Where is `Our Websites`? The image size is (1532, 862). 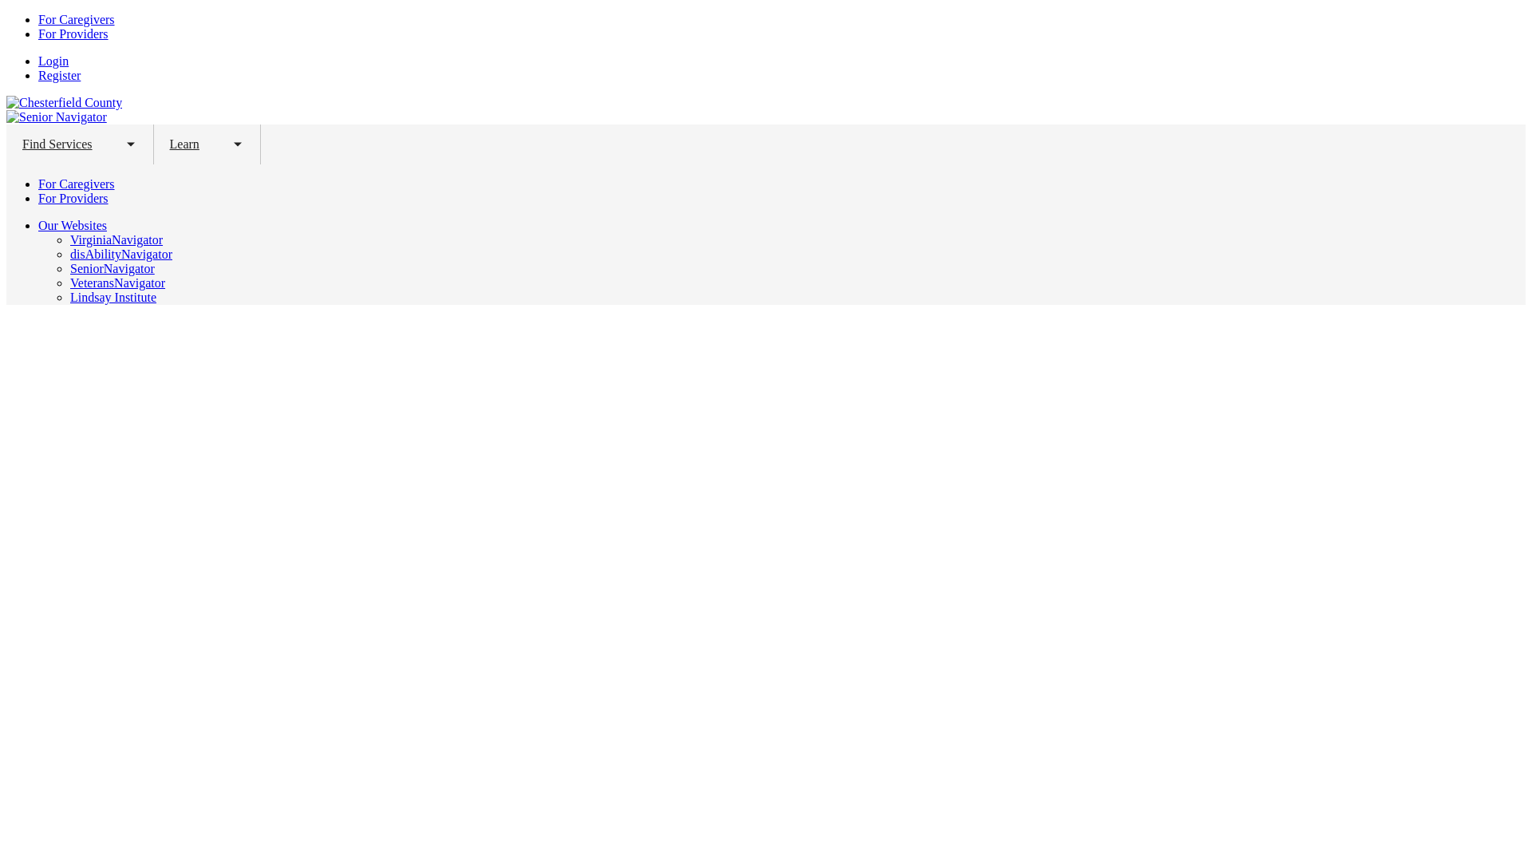 Our Websites is located at coordinates (73, 225).